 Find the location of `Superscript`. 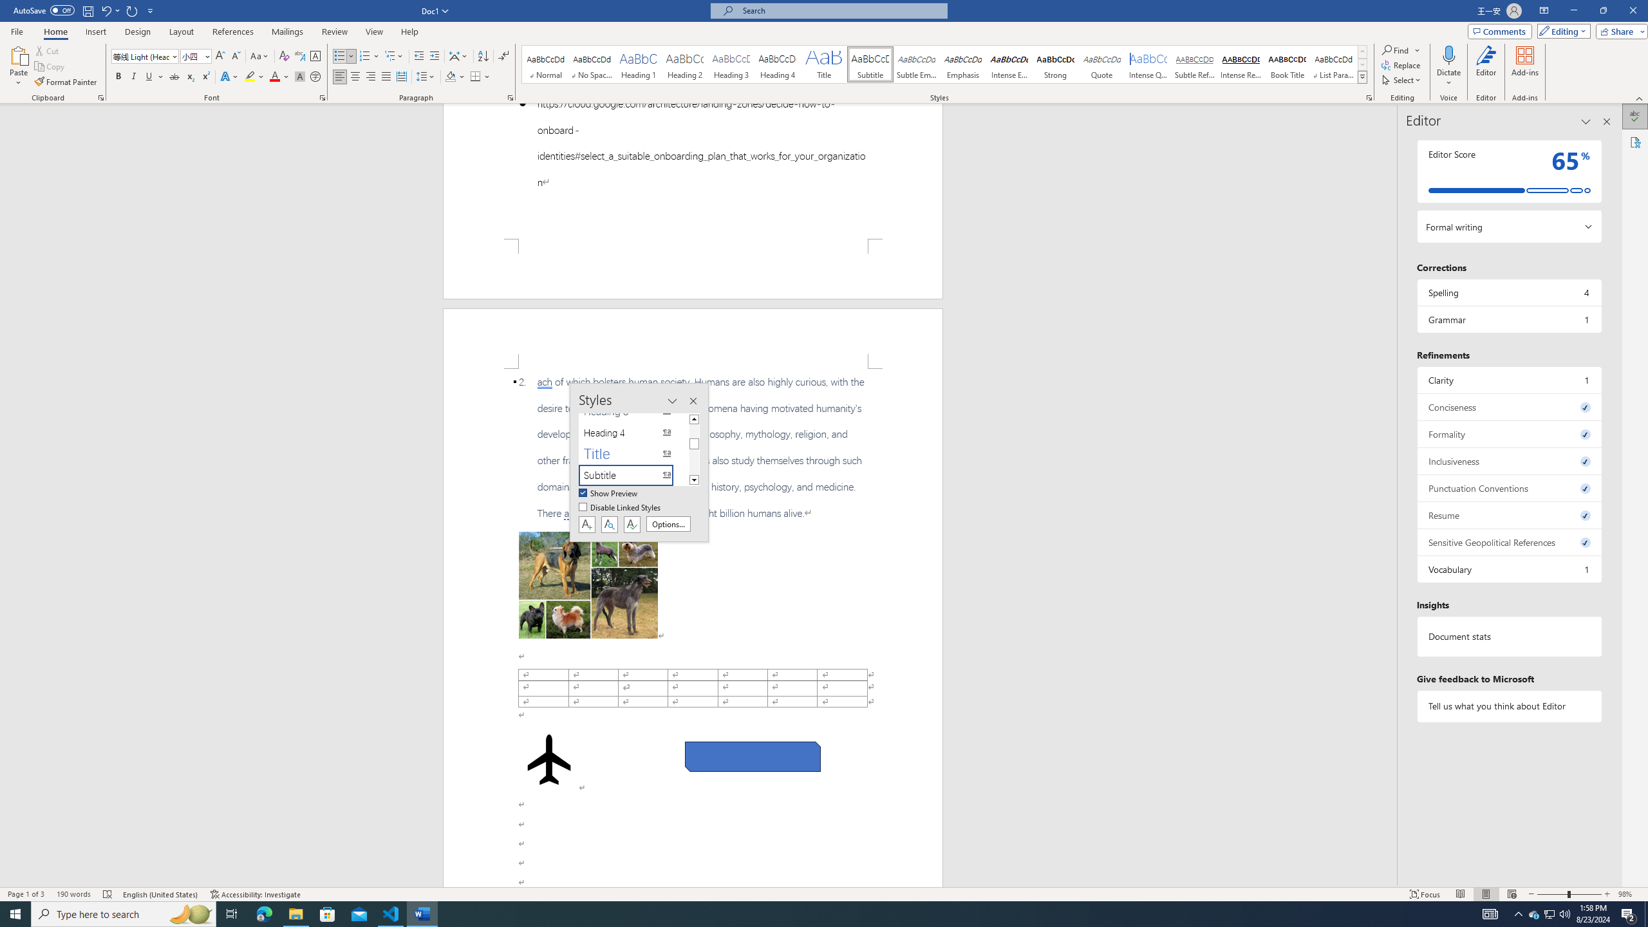

Superscript is located at coordinates (205, 77).